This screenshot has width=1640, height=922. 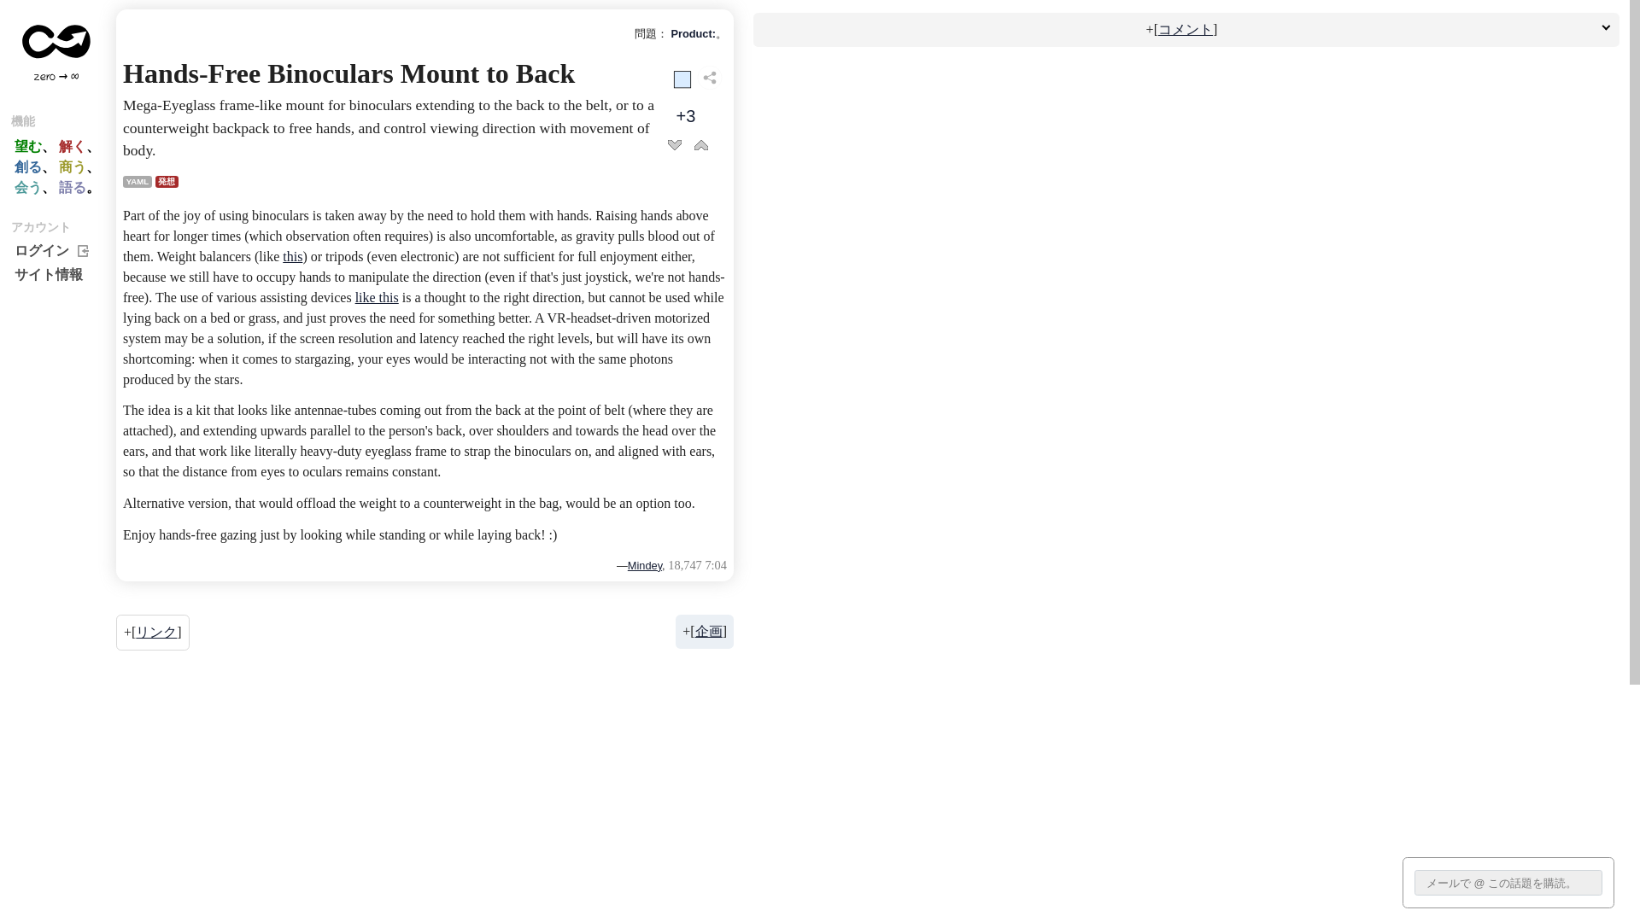 What do you see at coordinates (366, 320) in the screenshot?
I see `this` at bounding box center [366, 320].